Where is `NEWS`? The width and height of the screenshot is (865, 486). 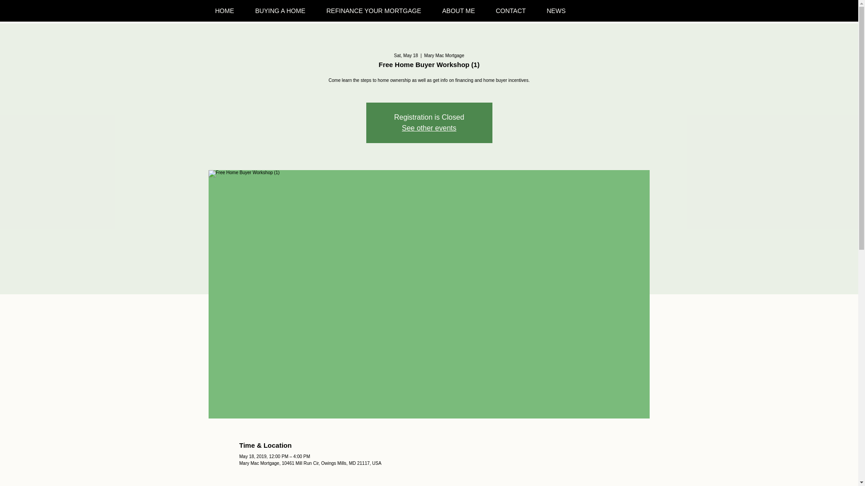 NEWS is located at coordinates (560, 10).